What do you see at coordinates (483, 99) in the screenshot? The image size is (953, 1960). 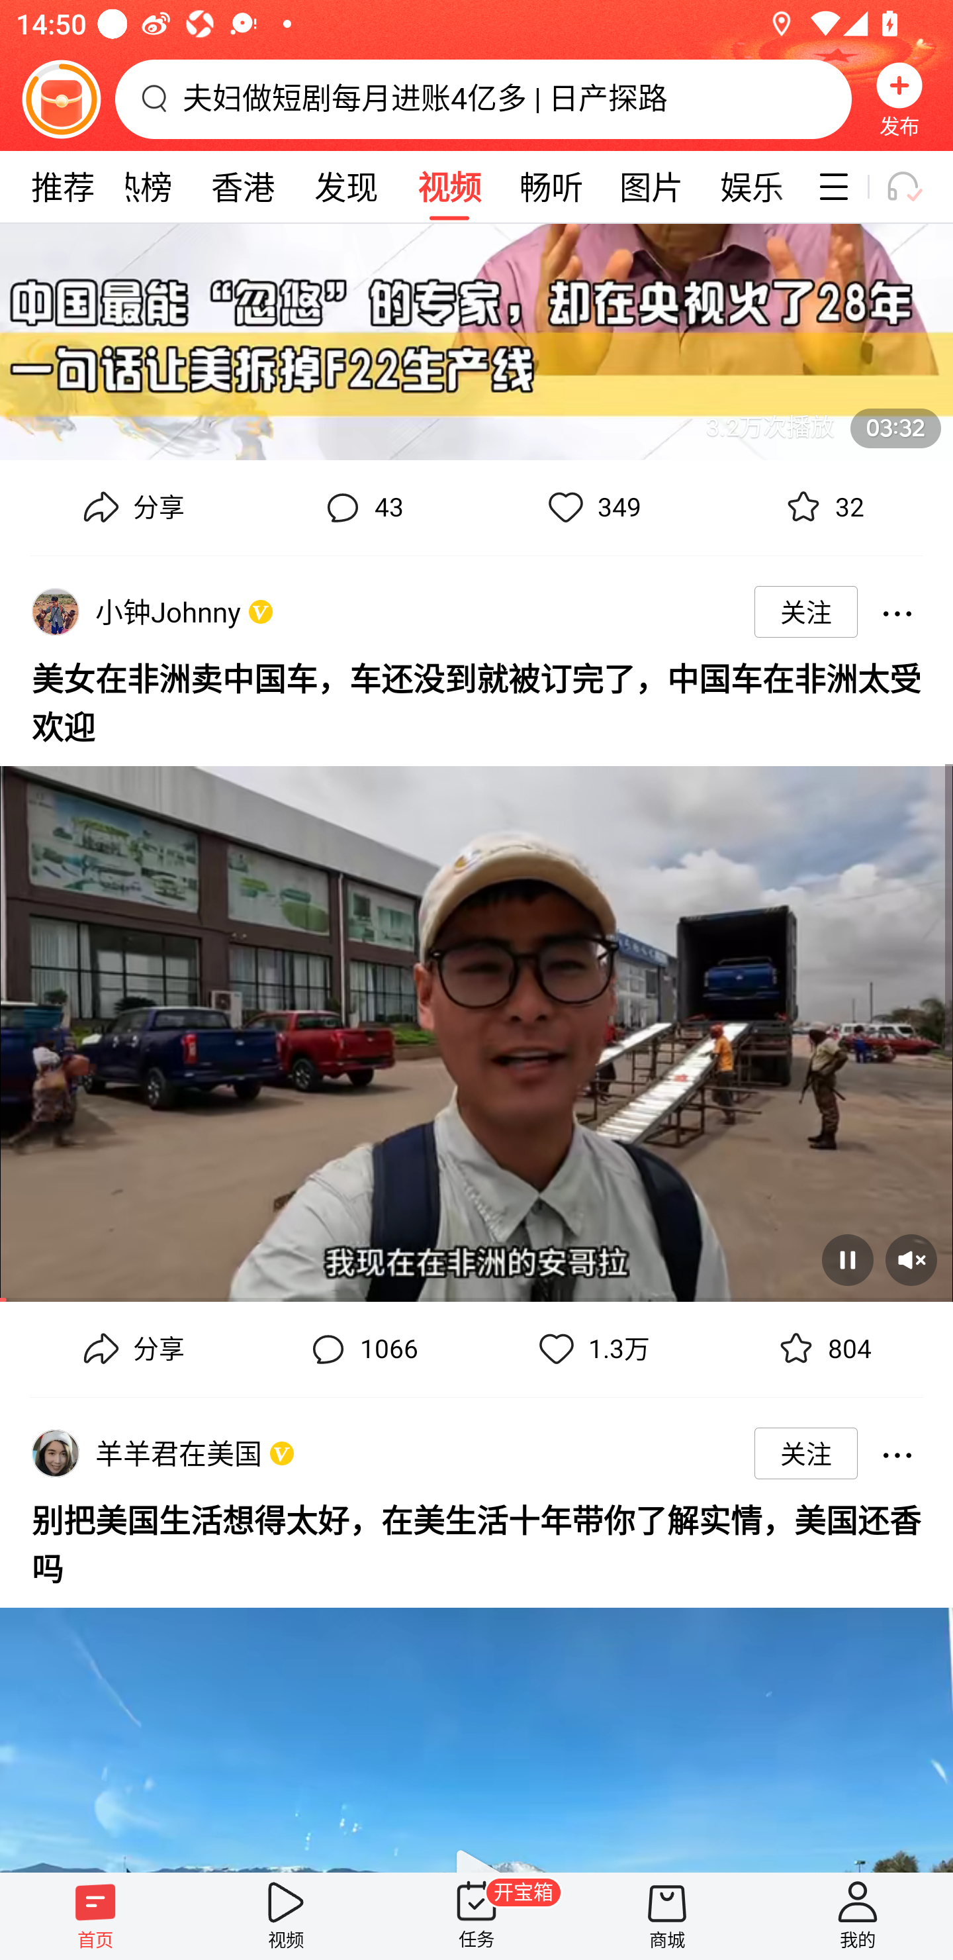 I see `夫妇做短剧每月进账4亿多 | 日产探路 搜索框，夫妇做短剧每月进账4亿多 | 日产探路` at bounding box center [483, 99].